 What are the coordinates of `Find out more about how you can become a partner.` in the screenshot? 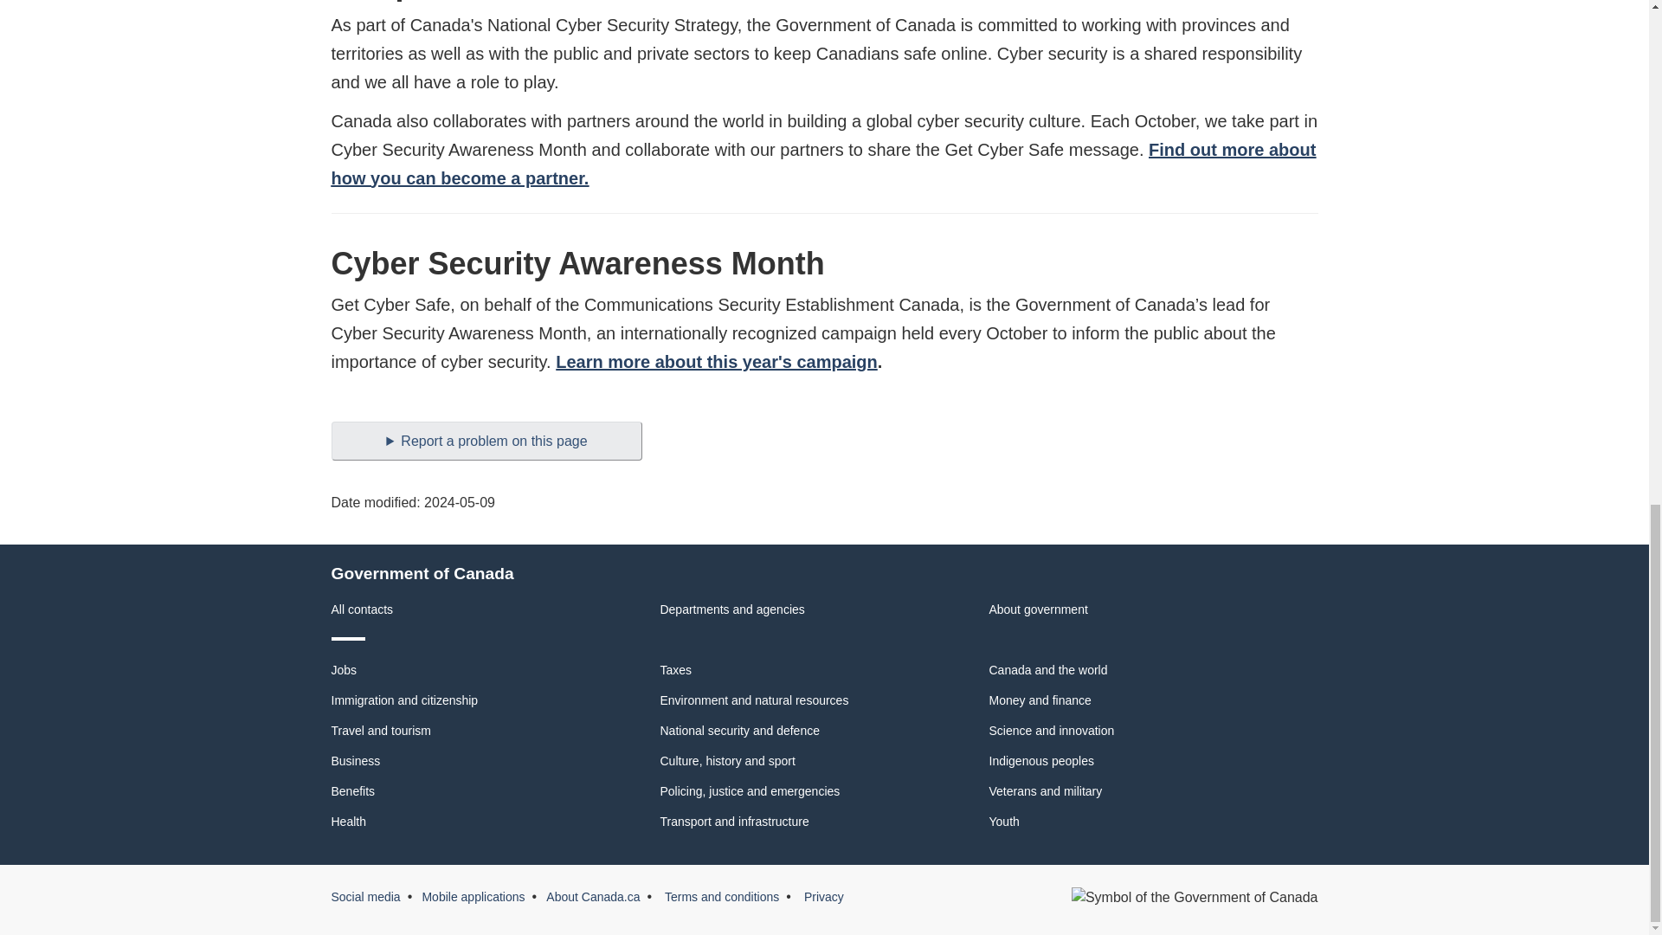 It's located at (823, 164).